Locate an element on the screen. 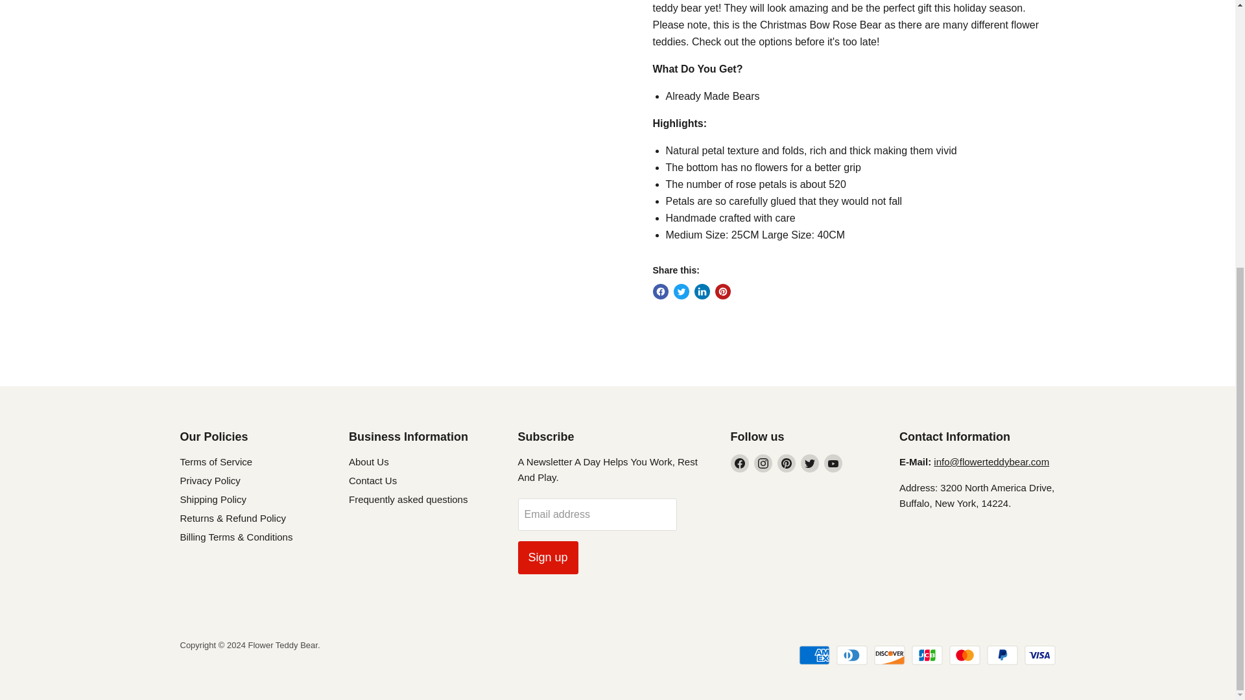  American Express is located at coordinates (814, 655).